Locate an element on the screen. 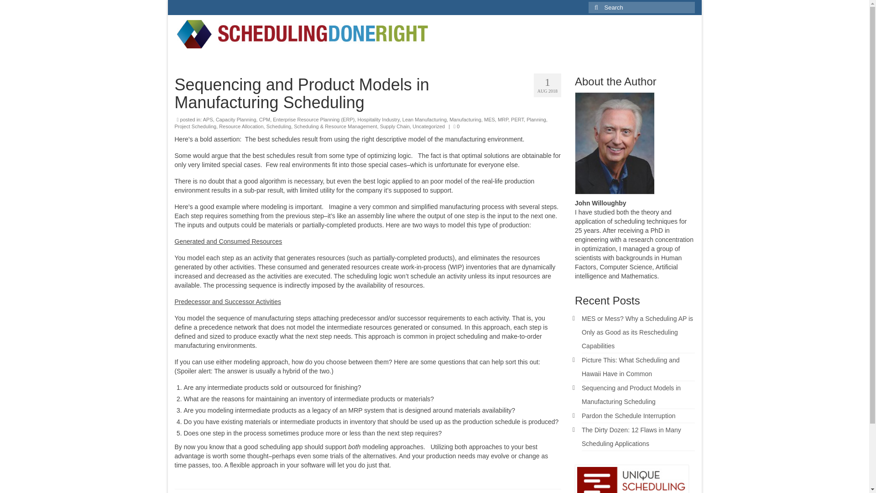 This screenshot has height=493, width=876. Resource Allocation is located at coordinates (241, 126).